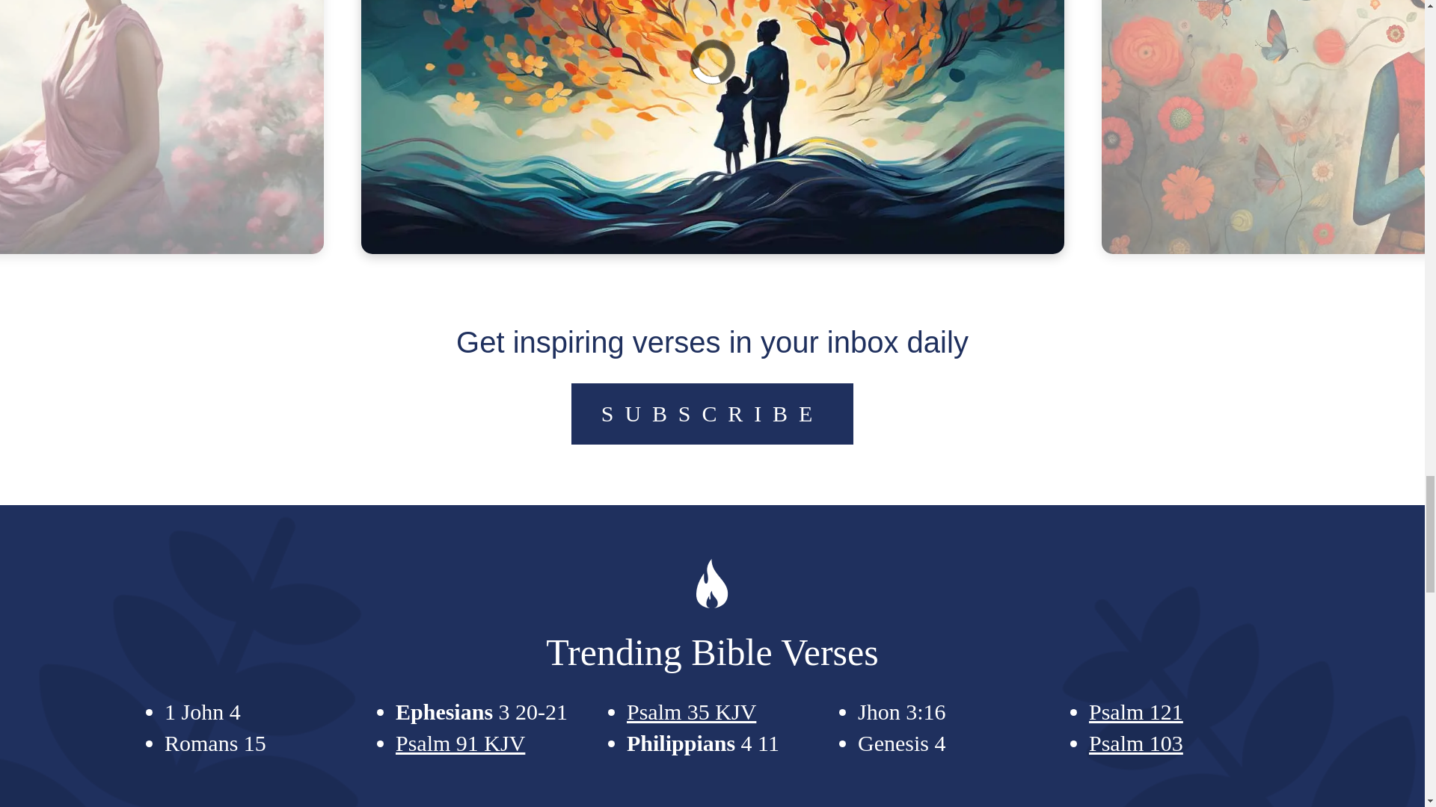 This screenshot has height=807, width=1436. Describe the element at coordinates (461, 743) in the screenshot. I see `Psalm 91 KJV` at that location.